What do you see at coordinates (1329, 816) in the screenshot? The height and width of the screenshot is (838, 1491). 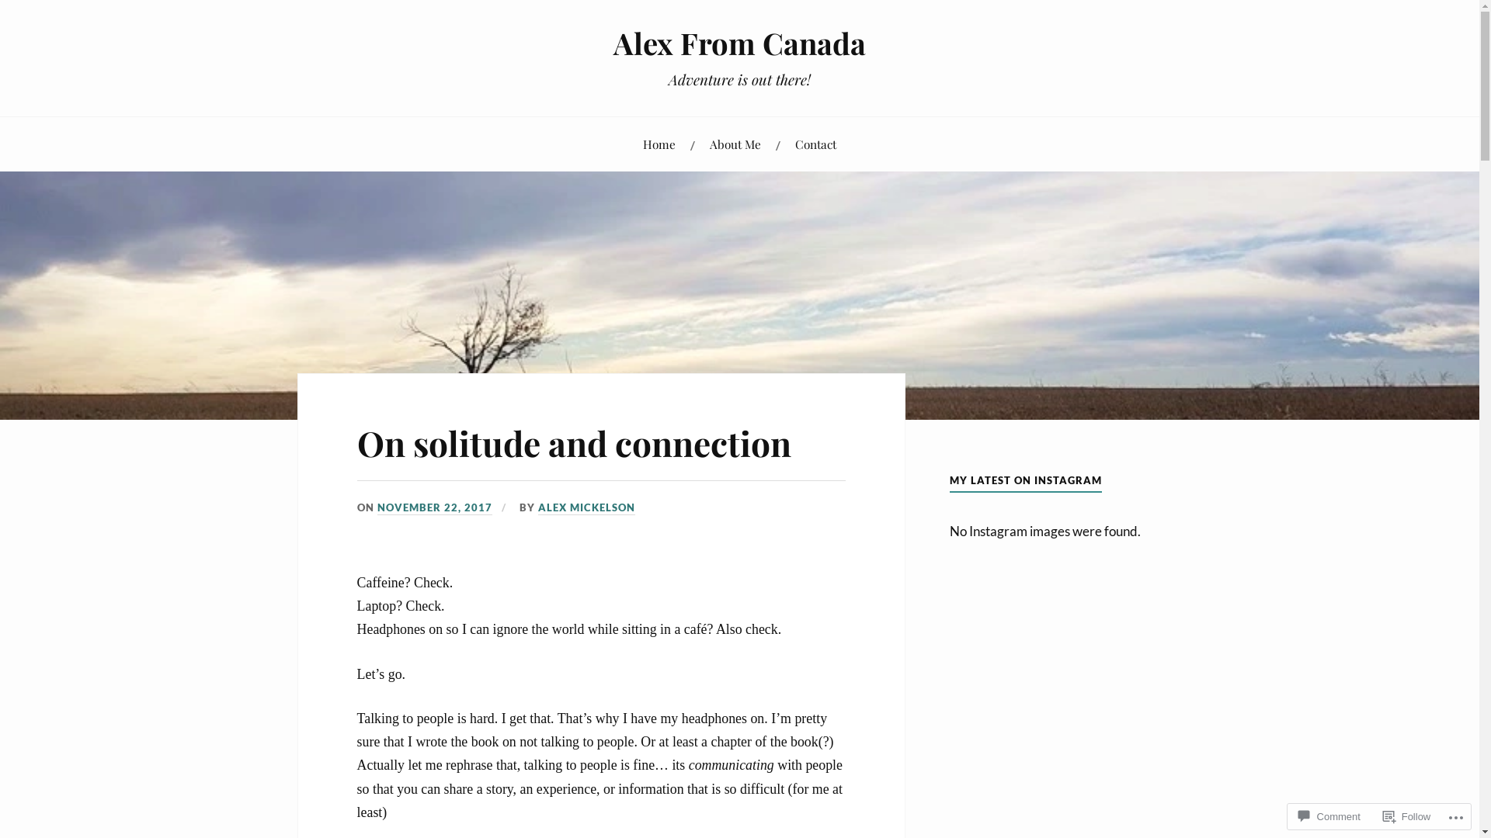 I see `Comment` at bounding box center [1329, 816].